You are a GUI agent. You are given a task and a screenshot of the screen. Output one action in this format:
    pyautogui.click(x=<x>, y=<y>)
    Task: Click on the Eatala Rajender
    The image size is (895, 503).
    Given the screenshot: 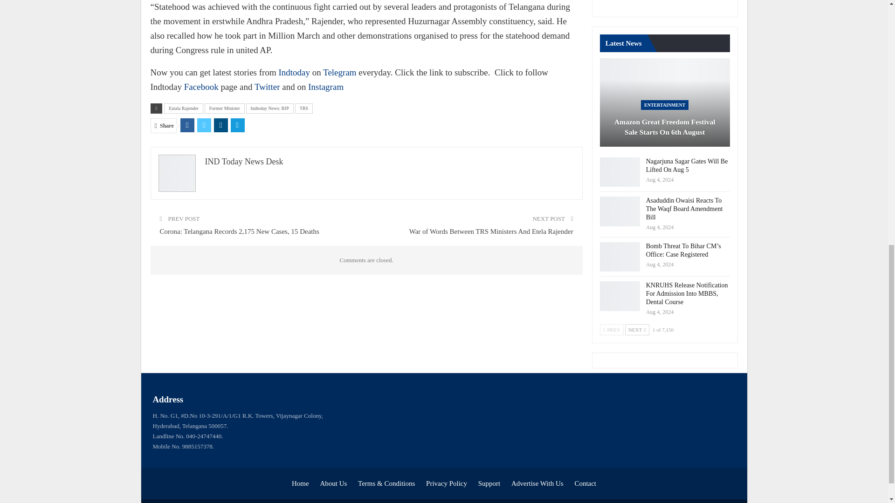 What is the action you would take?
    pyautogui.click(x=183, y=109)
    